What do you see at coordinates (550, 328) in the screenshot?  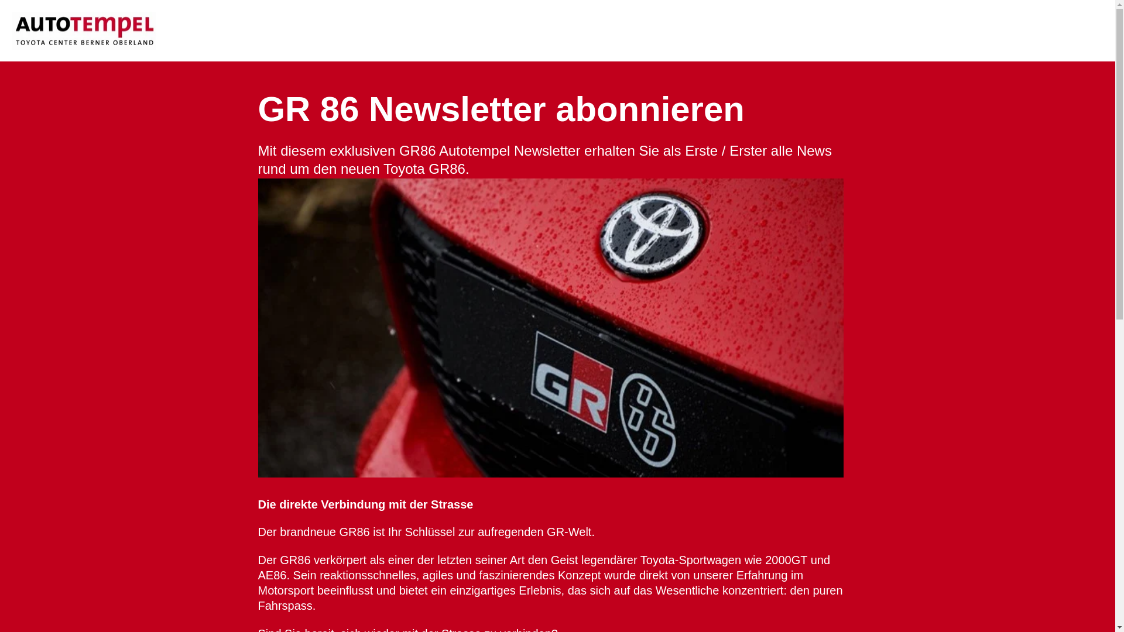 I see `GR86 Front` at bounding box center [550, 328].